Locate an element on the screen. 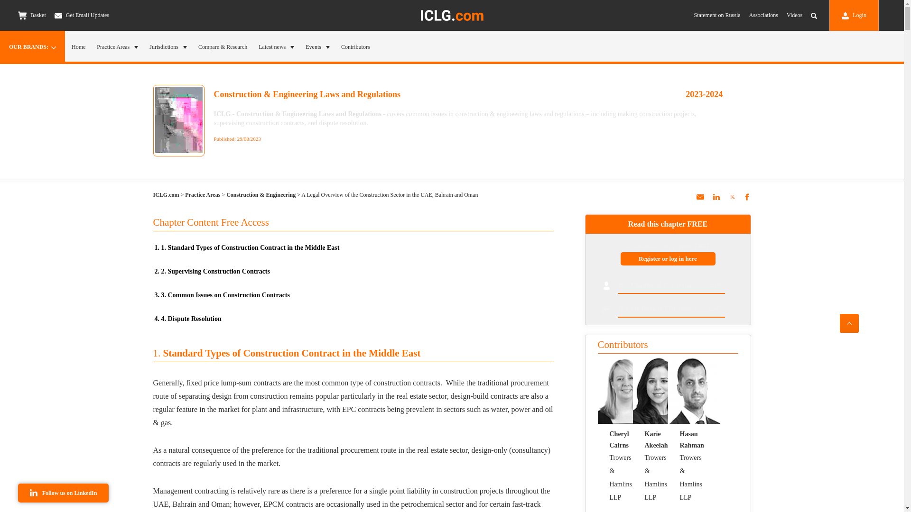  Practice Areas is located at coordinates (117, 46).